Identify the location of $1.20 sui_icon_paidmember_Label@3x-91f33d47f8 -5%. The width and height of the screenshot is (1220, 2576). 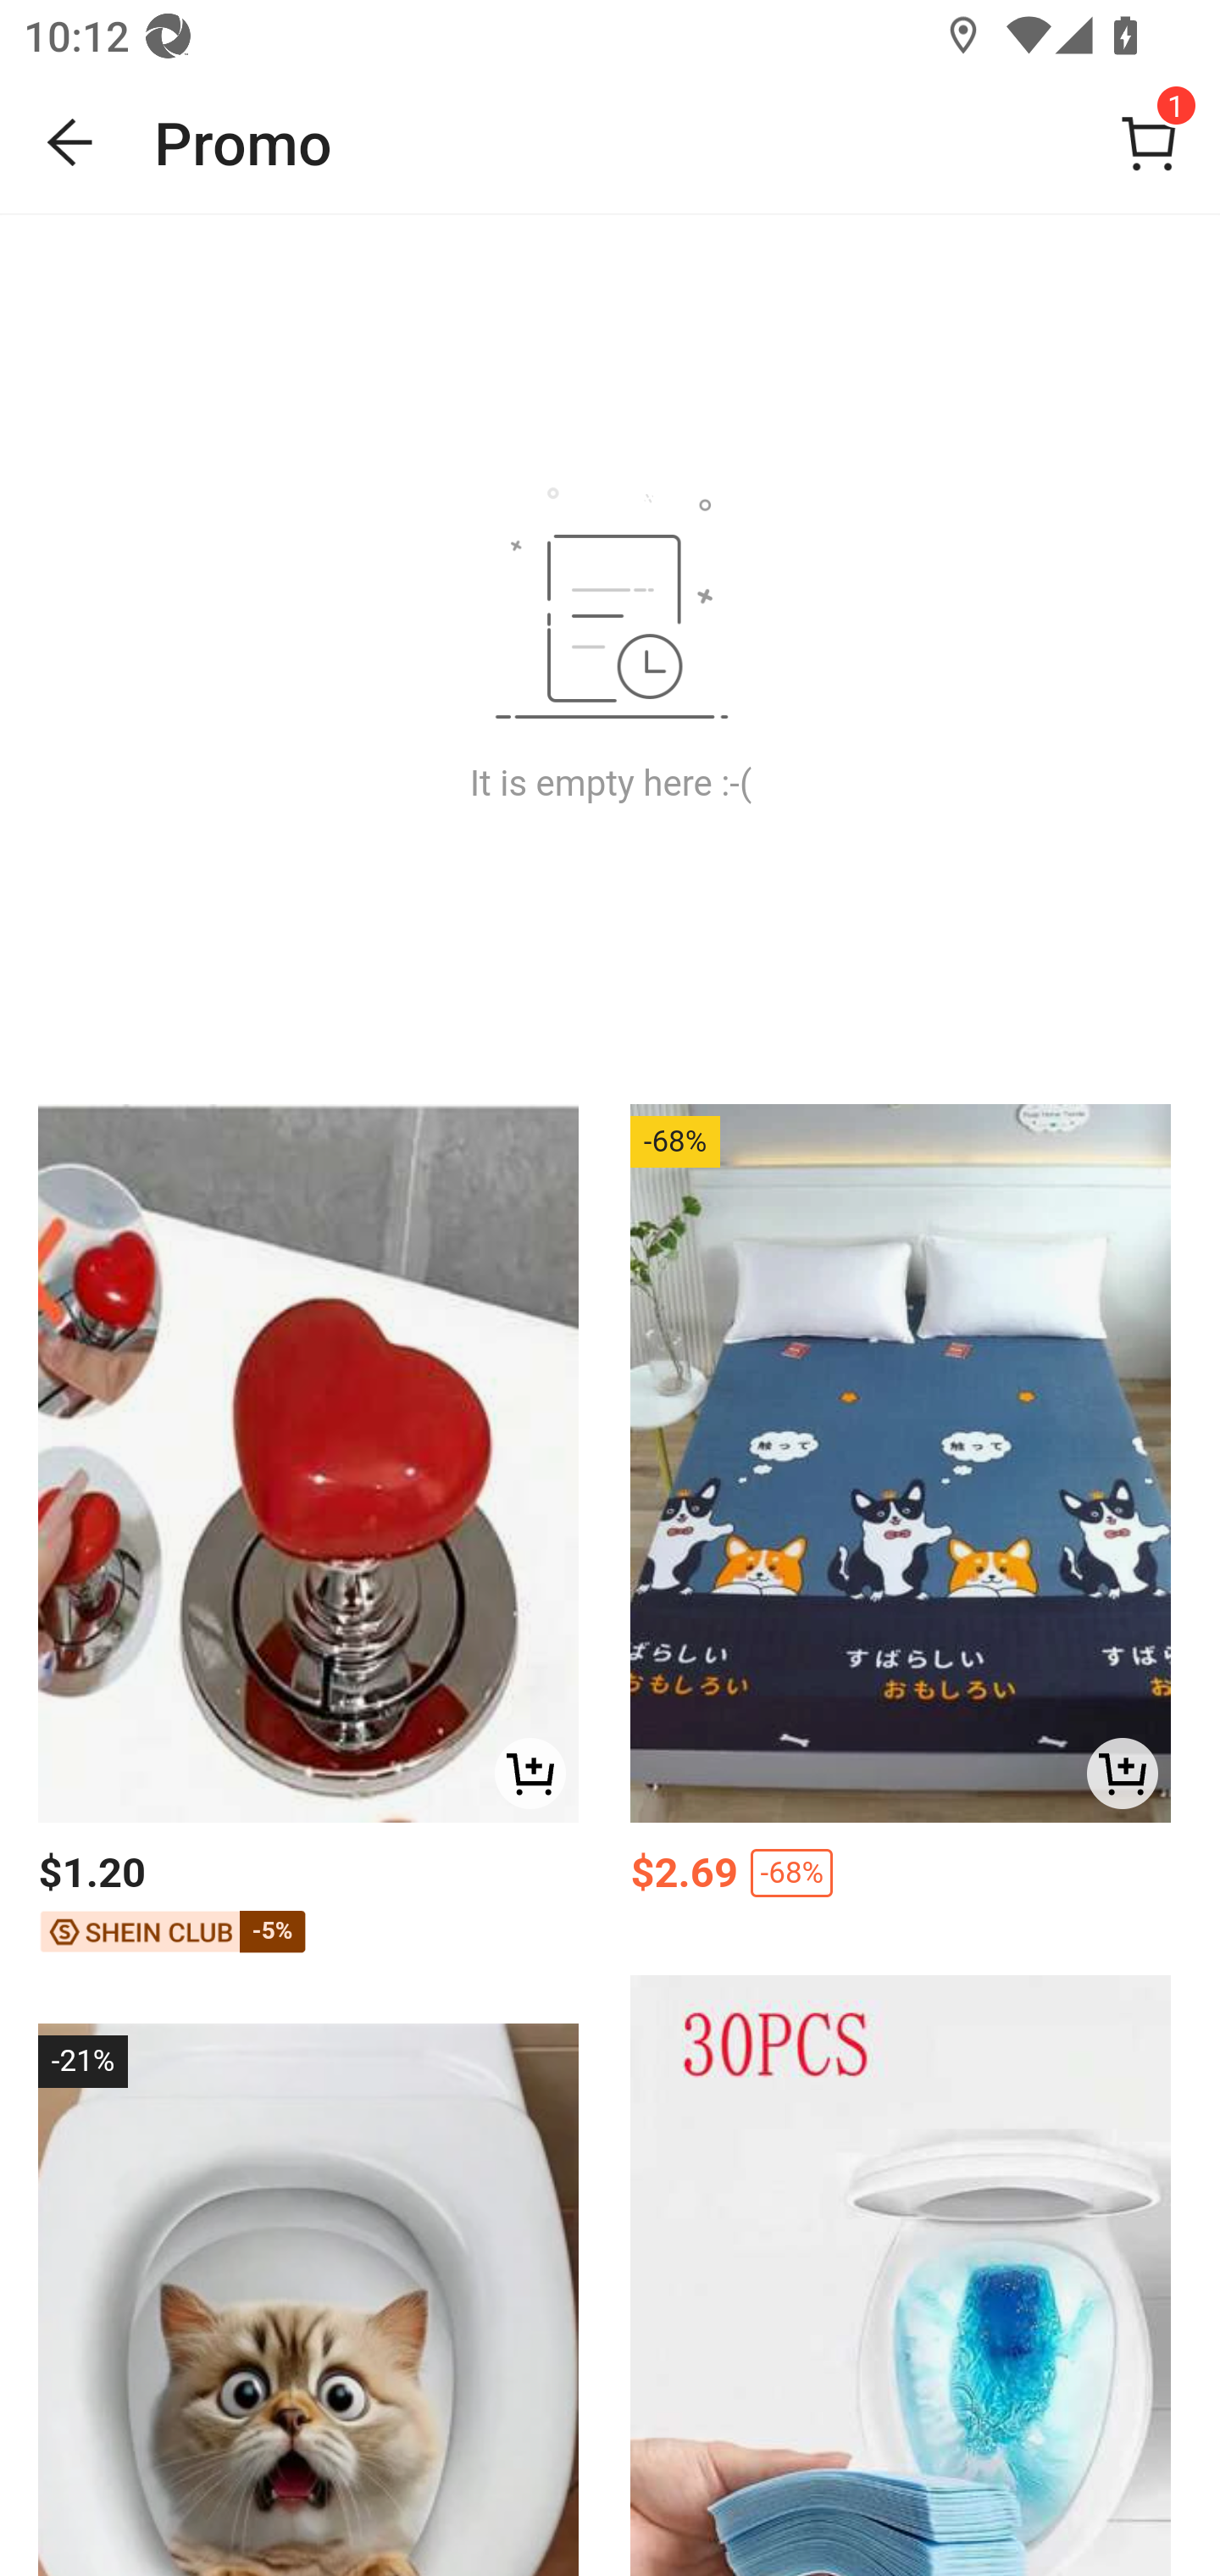
(308, 1903).